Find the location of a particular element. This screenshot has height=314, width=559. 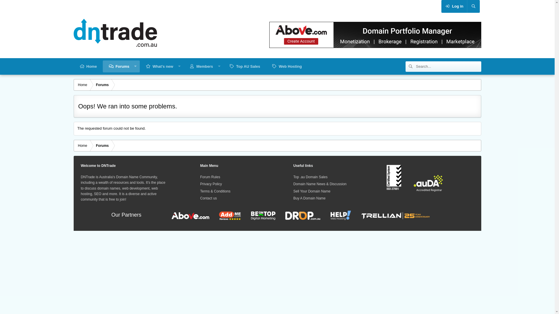

Contact us is located at coordinates (208, 198).